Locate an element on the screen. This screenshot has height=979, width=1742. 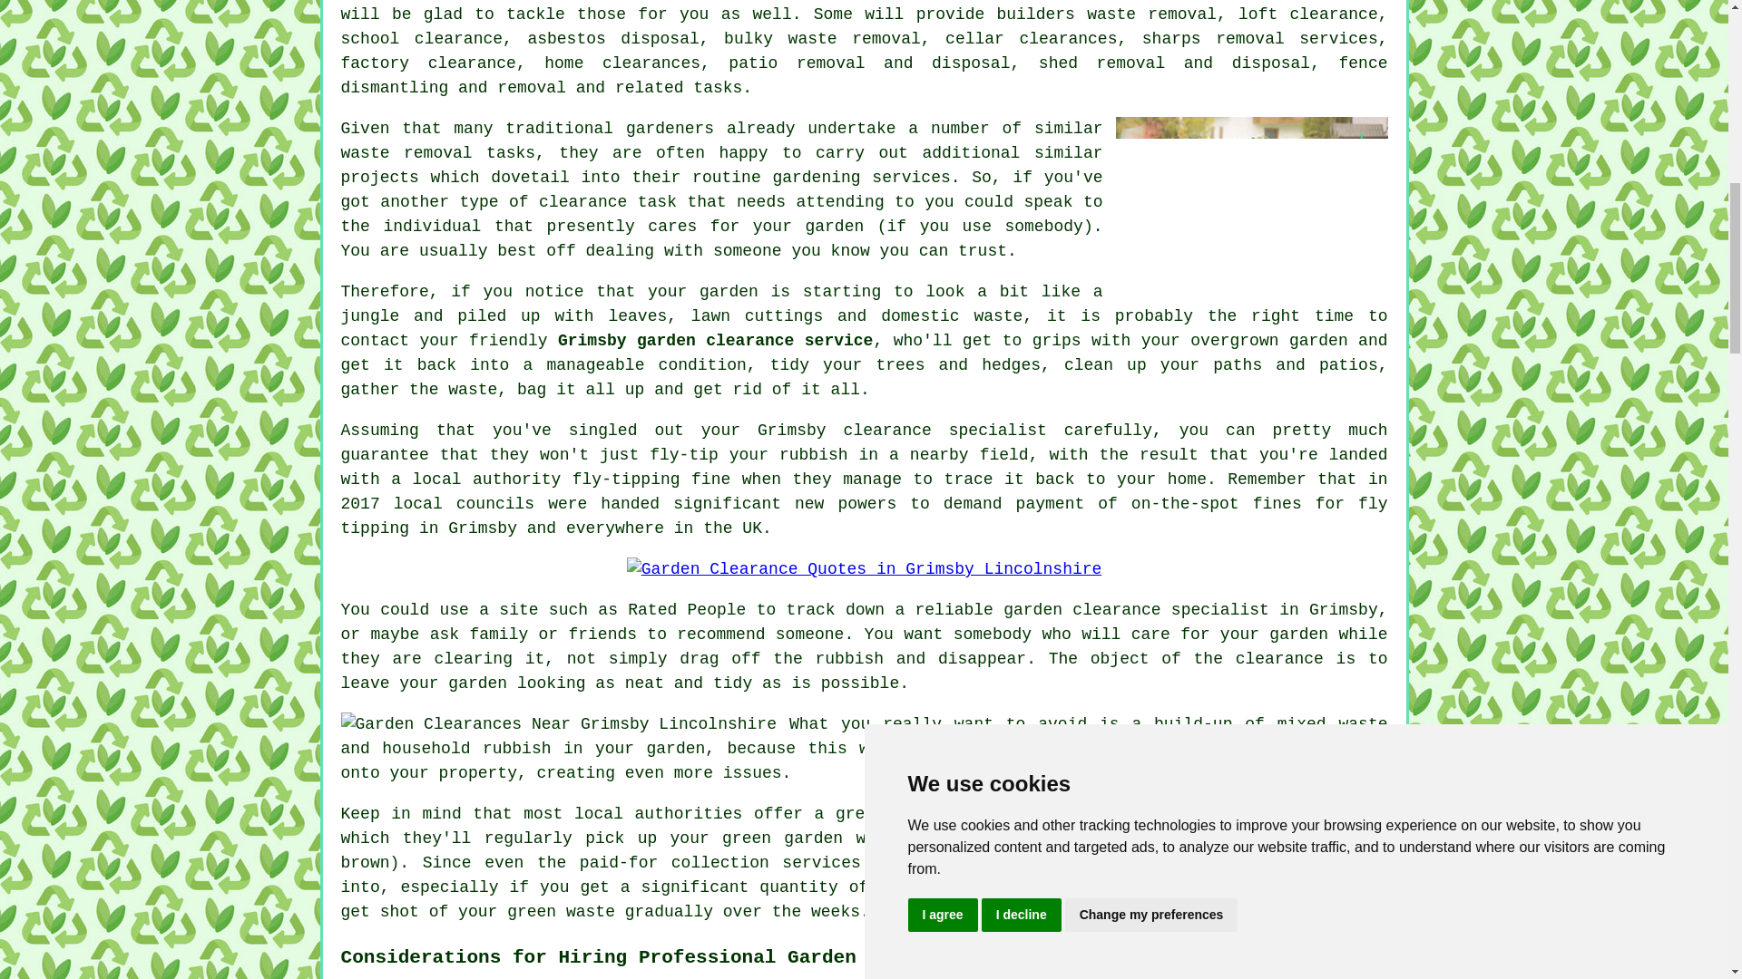
gardeners is located at coordinates (670, 129).